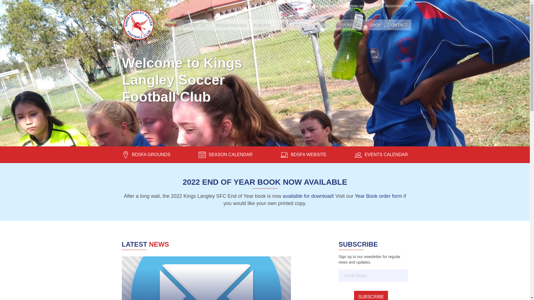  Describe the element at coordinates (171, 25) in the screenshot. I see `HOME` at that location.